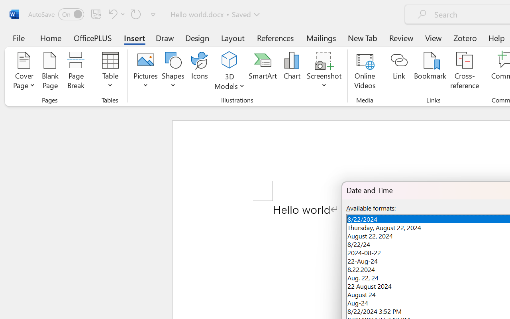 The width and height of the screenshot is (510, 319). Describe the element at coordinates (263, 72) in the screenshot. I see `SmartArt...` at that location.